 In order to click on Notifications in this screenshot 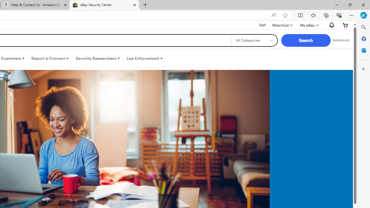, I will do `click(330, 25)`.